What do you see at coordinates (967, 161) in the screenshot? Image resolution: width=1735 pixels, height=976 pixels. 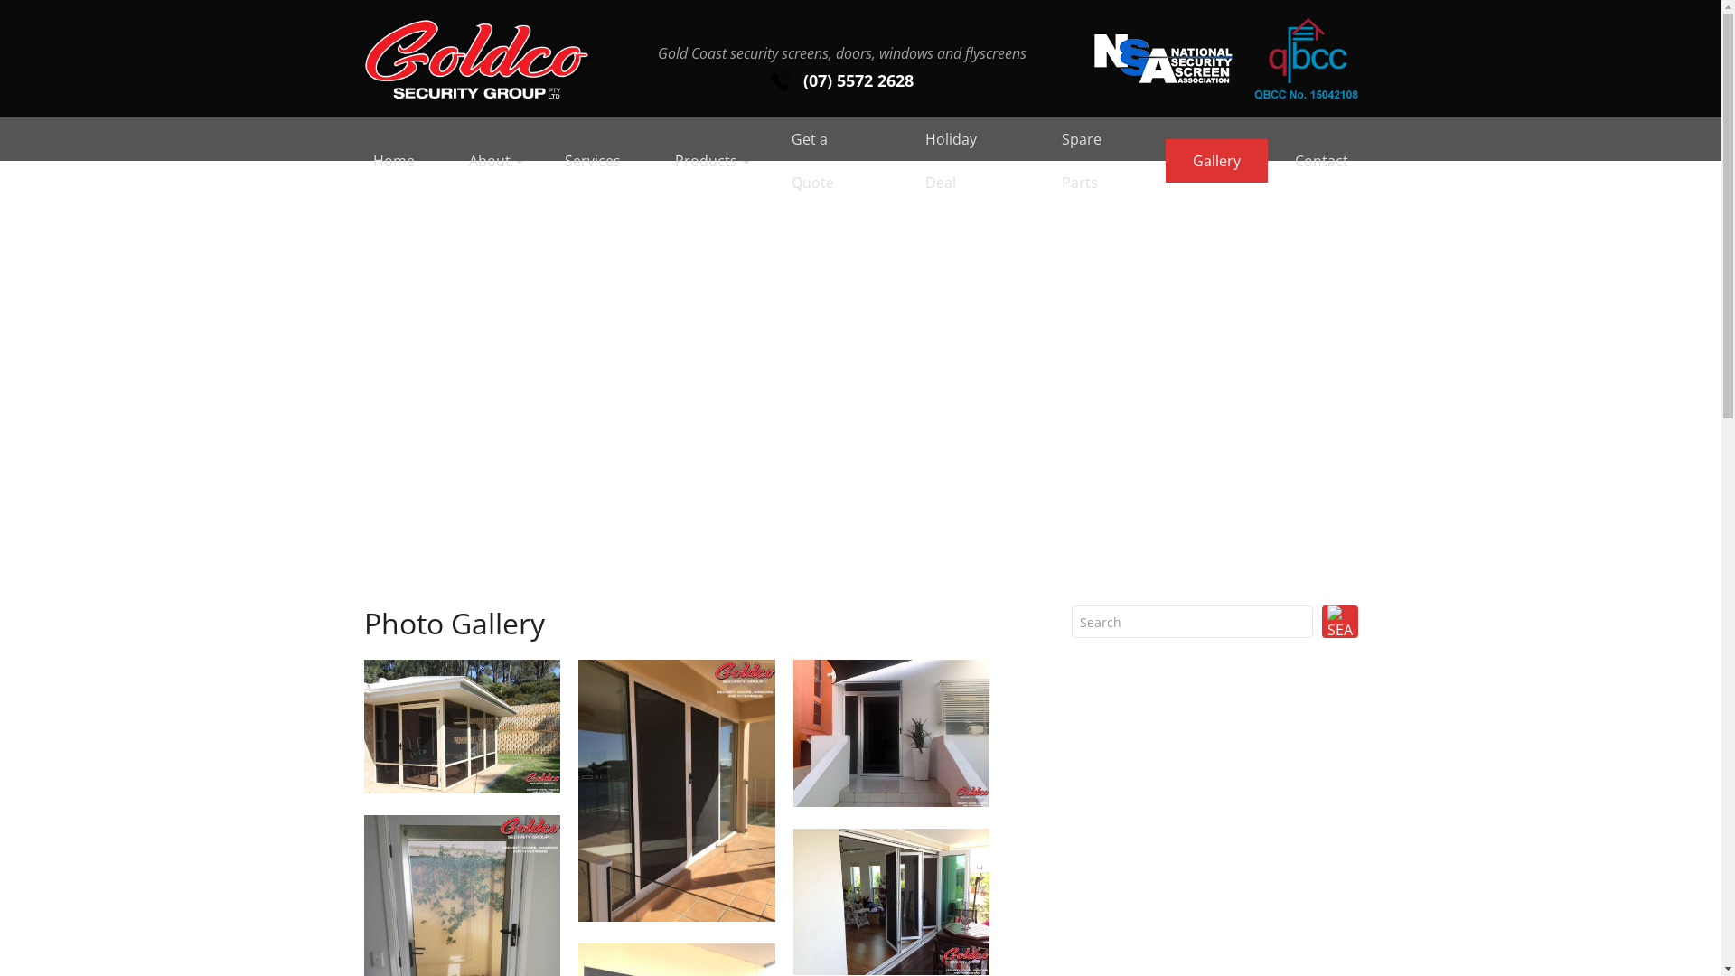 I see `Holiday Deal` at bounding box center [967, 161].